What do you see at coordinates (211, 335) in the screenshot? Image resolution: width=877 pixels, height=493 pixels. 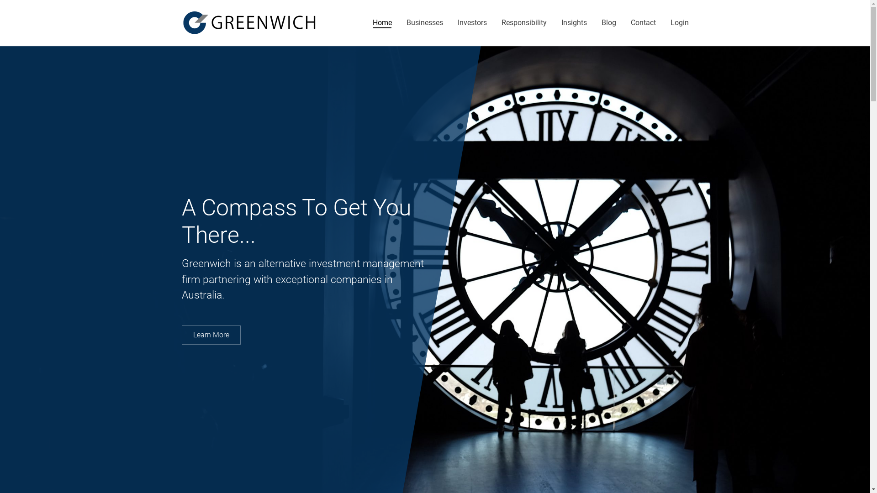 I see `Learn More` at bounding box center [211, 335].